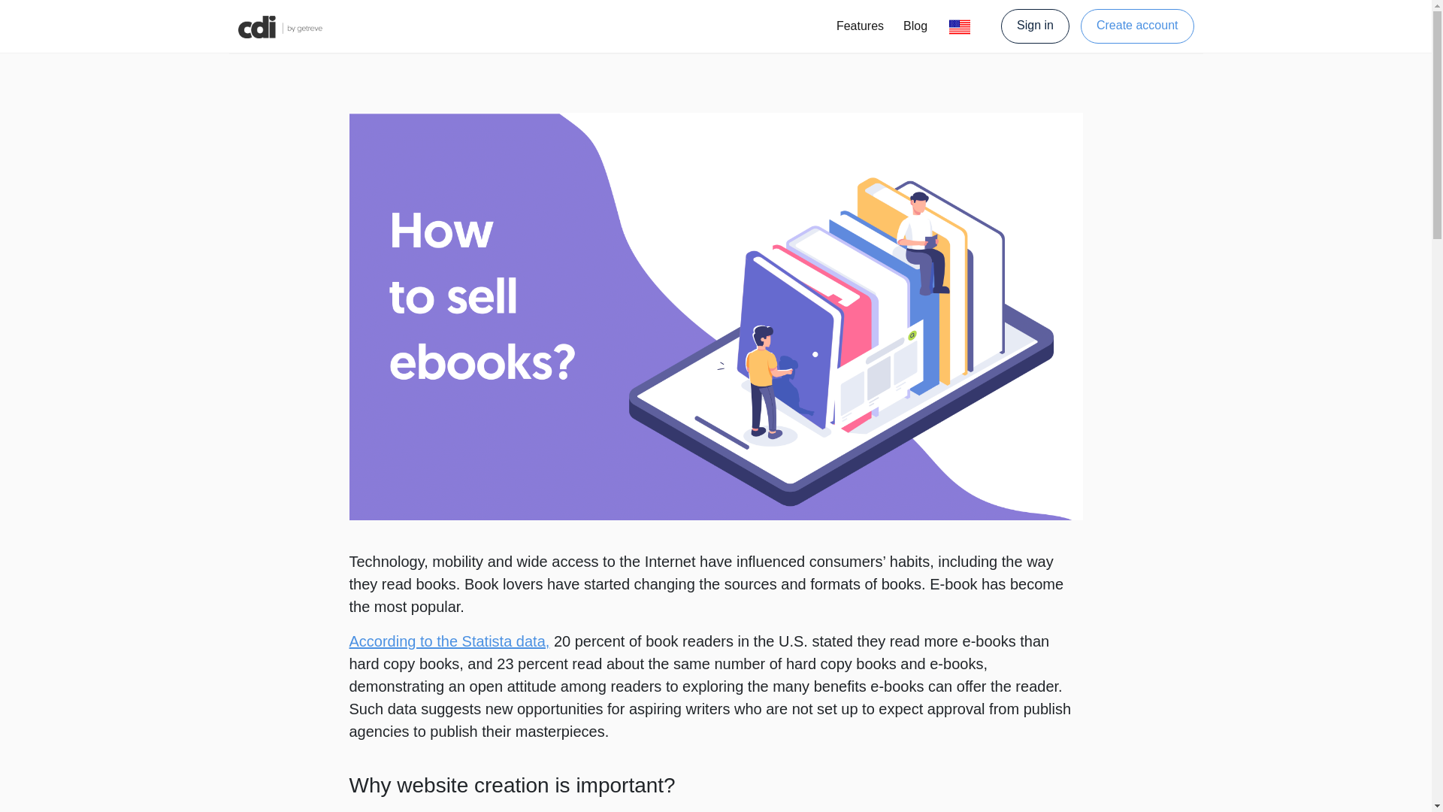  Describe the element at coordinates (860, 26) in the screenshot. I see `Features` at that location.